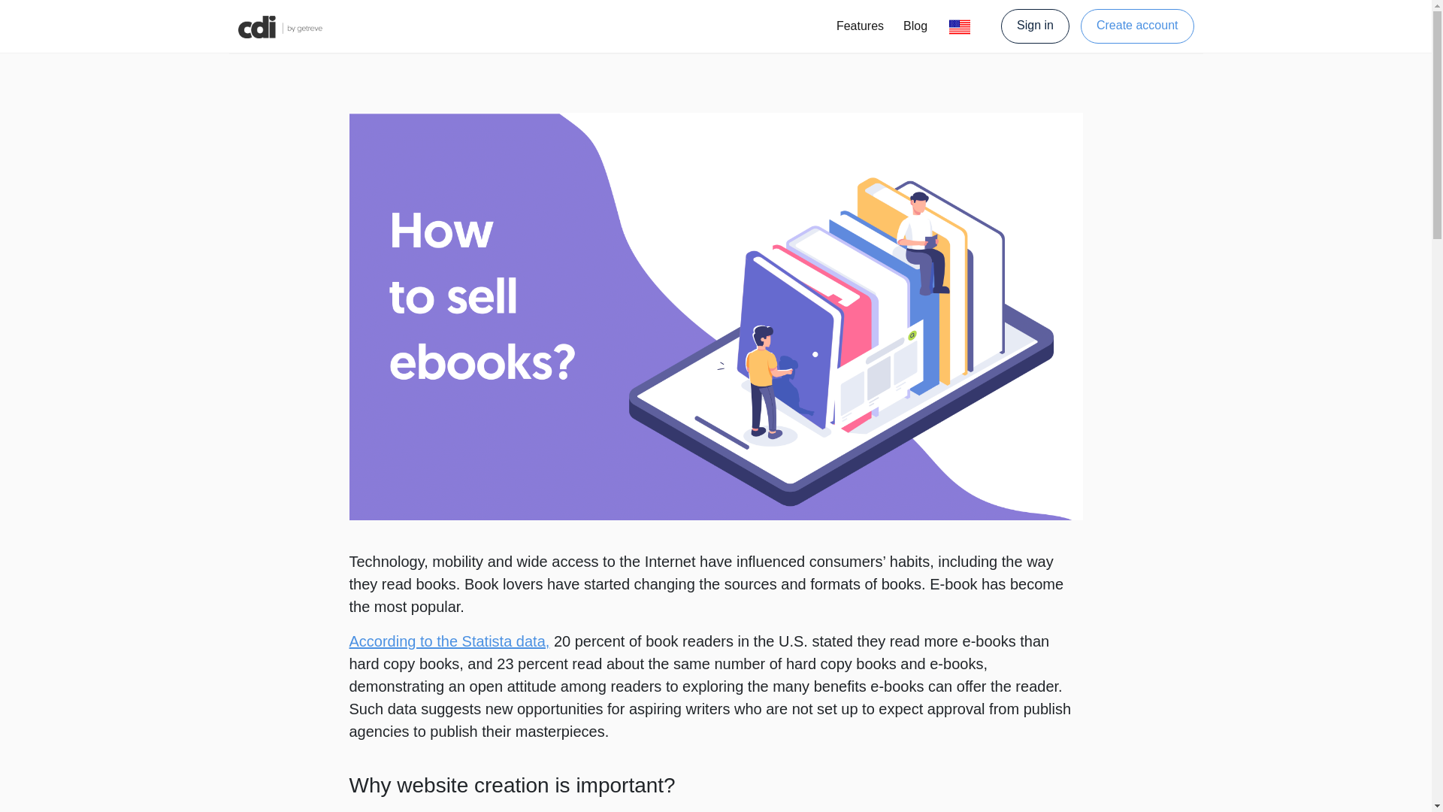  Describe the element at coordinates (860, 26) in the screenshot. I see `Features` at that location.